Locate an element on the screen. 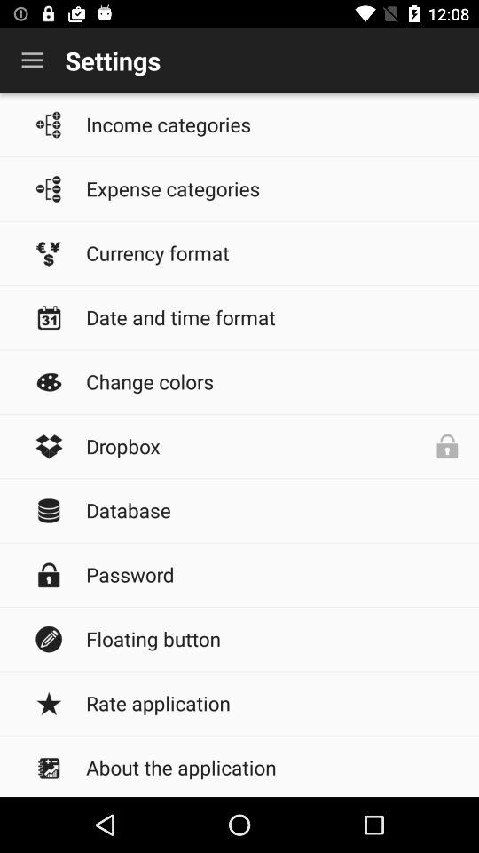 This screenshot has height=853, width=479. open dropbox item is located at coordinates (273, 446).